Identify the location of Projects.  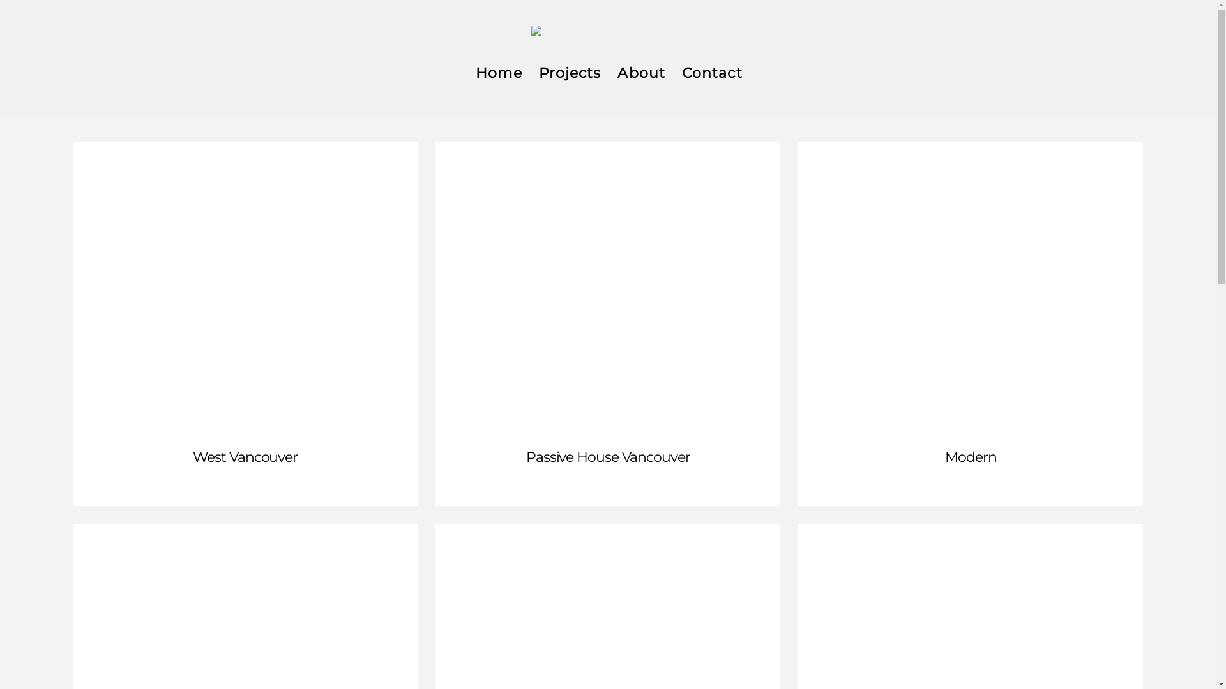
(570, 75).